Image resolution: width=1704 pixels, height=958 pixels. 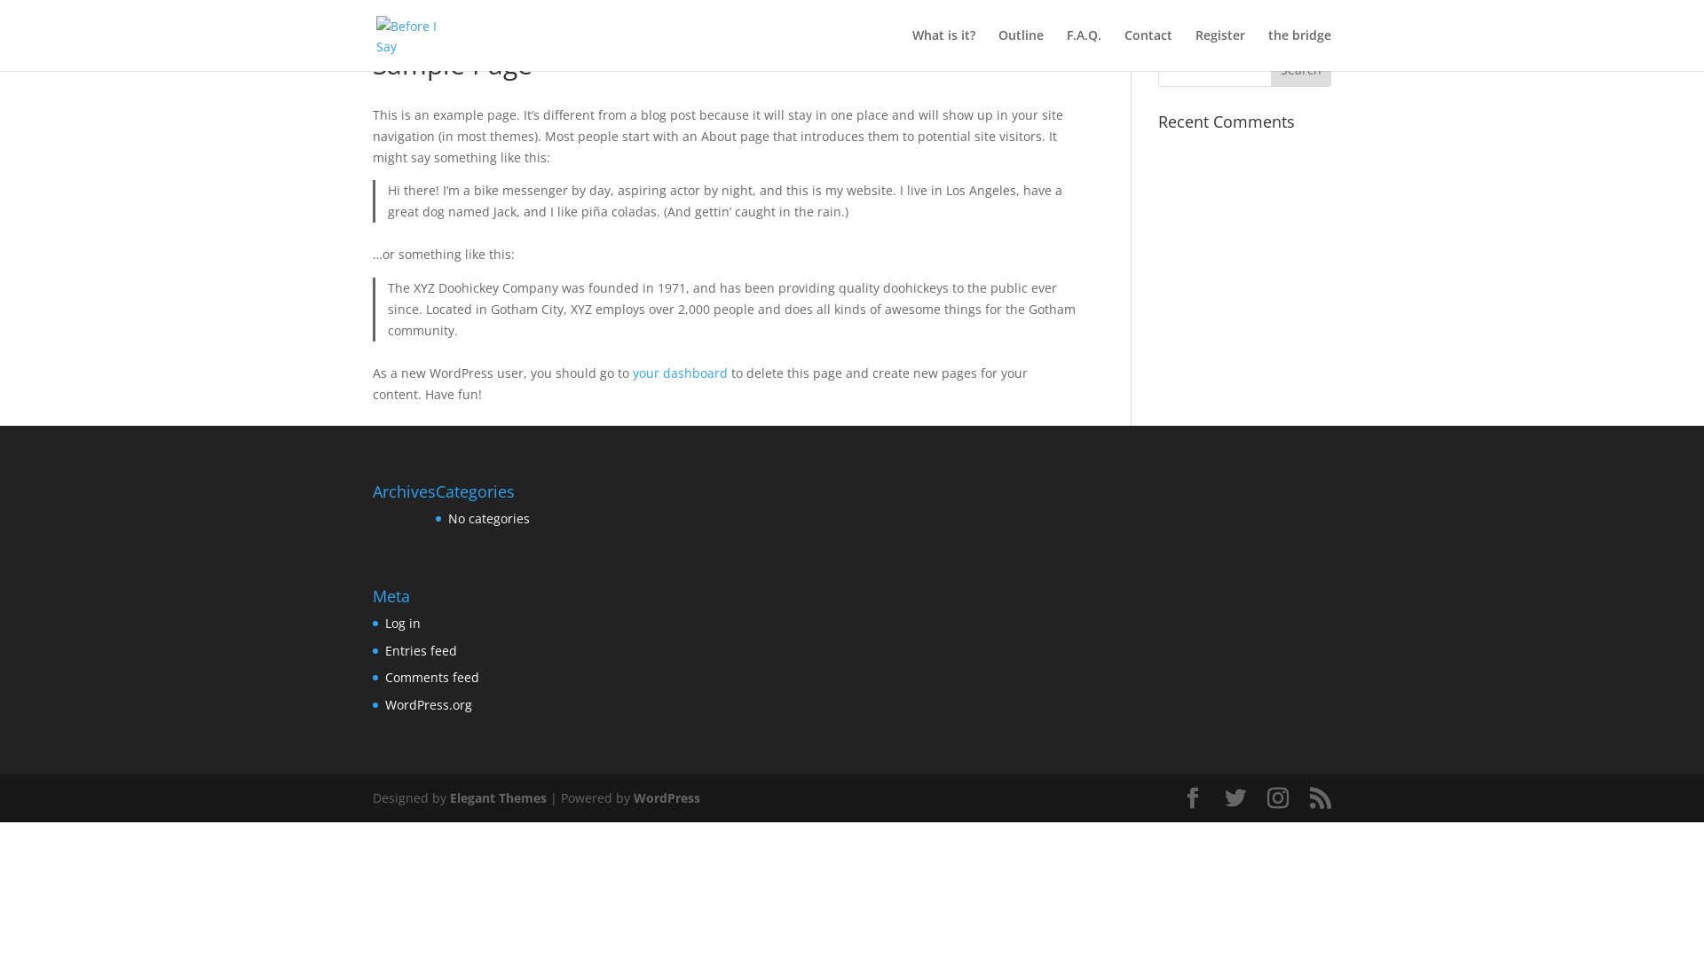 What do you see at coordinates (432, 678) in the screenshot?
I see `Comments feed` at bounding box center [432, 678].